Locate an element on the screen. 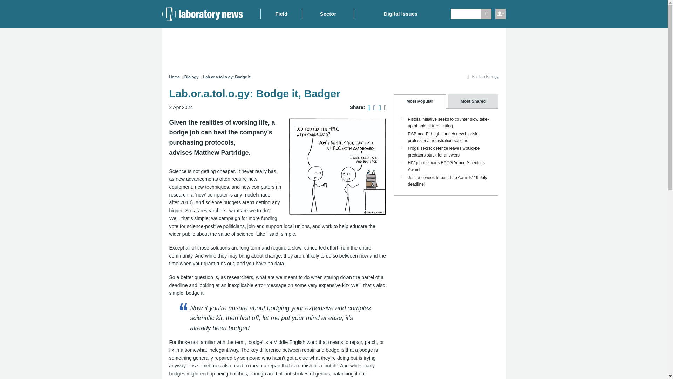  Back to Biology is located at coordinates (482, 79).